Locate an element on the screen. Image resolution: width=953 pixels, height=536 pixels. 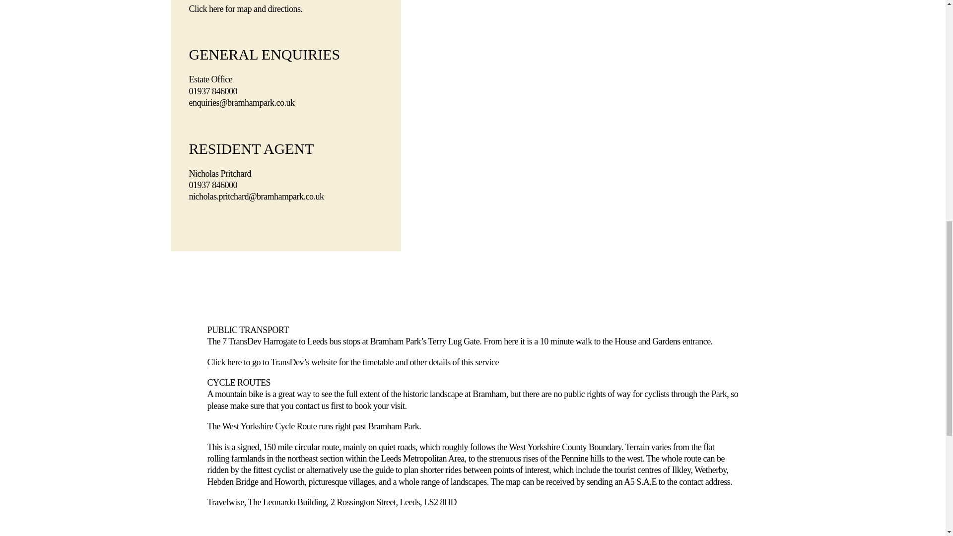
01937 846000 is located at coordinates (213, 91).